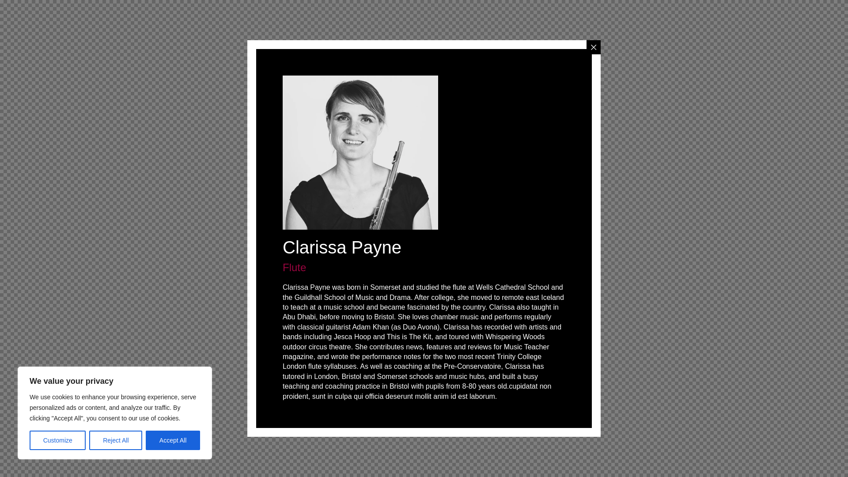 The width and height of the screenshot is (848, 477). Describe the element at coordinates (173, 440) in the screenshot. I see `Accept All` at that location.